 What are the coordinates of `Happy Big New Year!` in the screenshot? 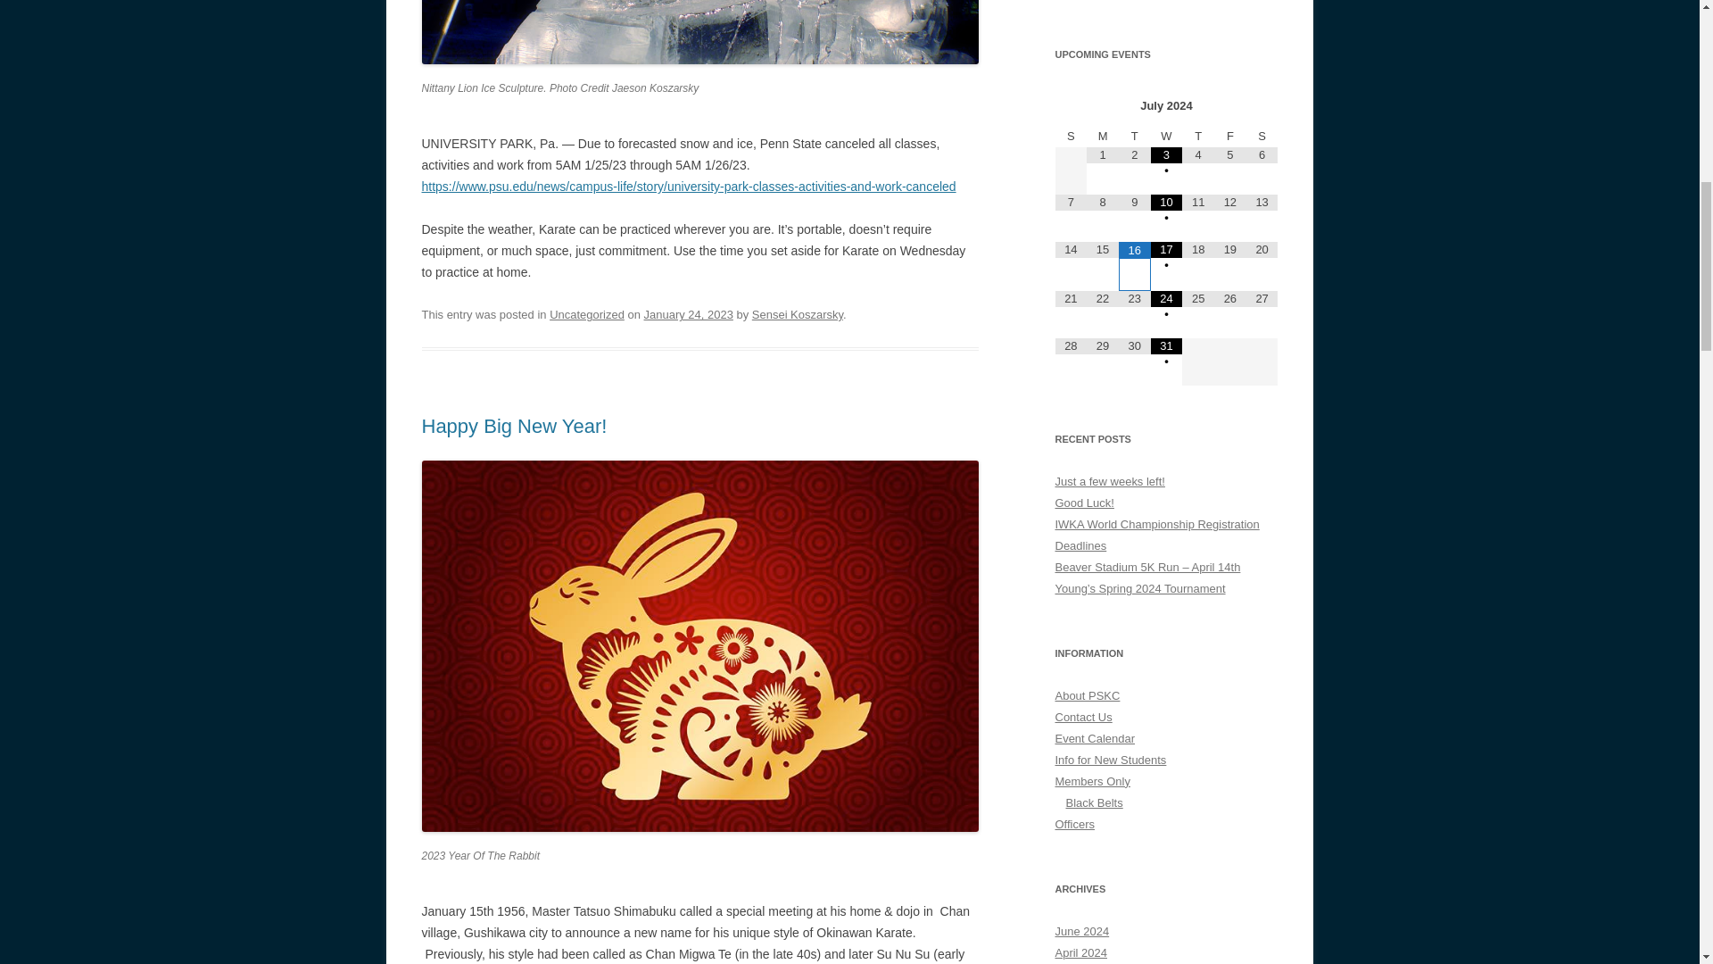 It's located at (514, 427).